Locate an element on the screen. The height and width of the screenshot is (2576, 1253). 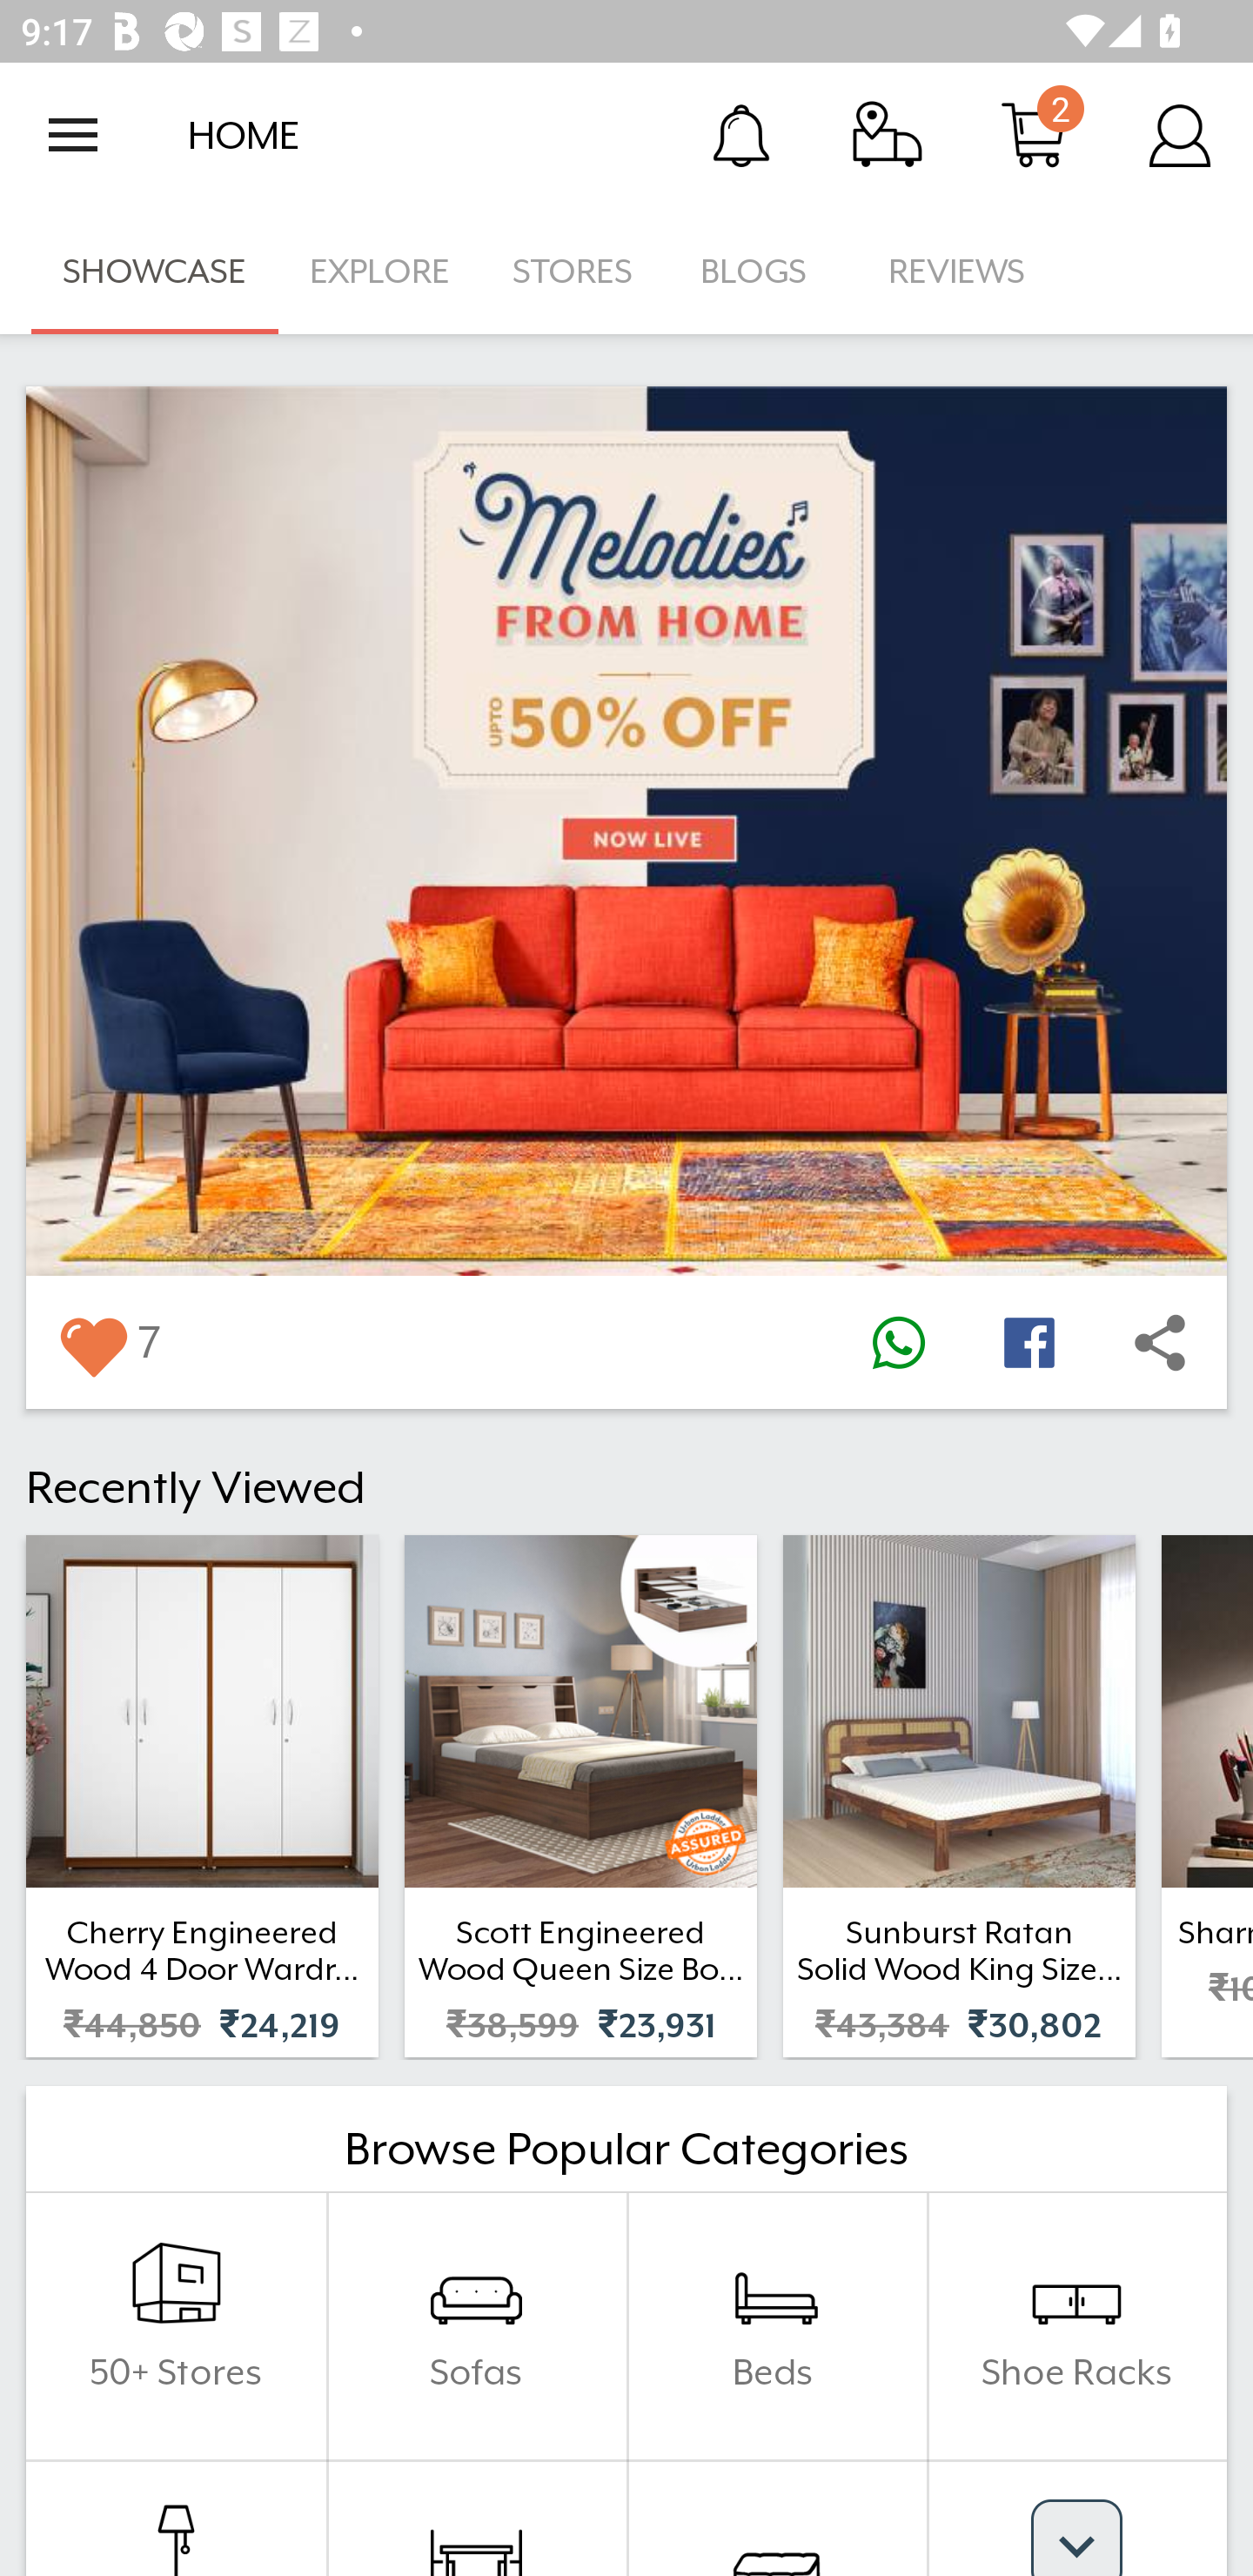
 is located at coordinates (1160, 1342).